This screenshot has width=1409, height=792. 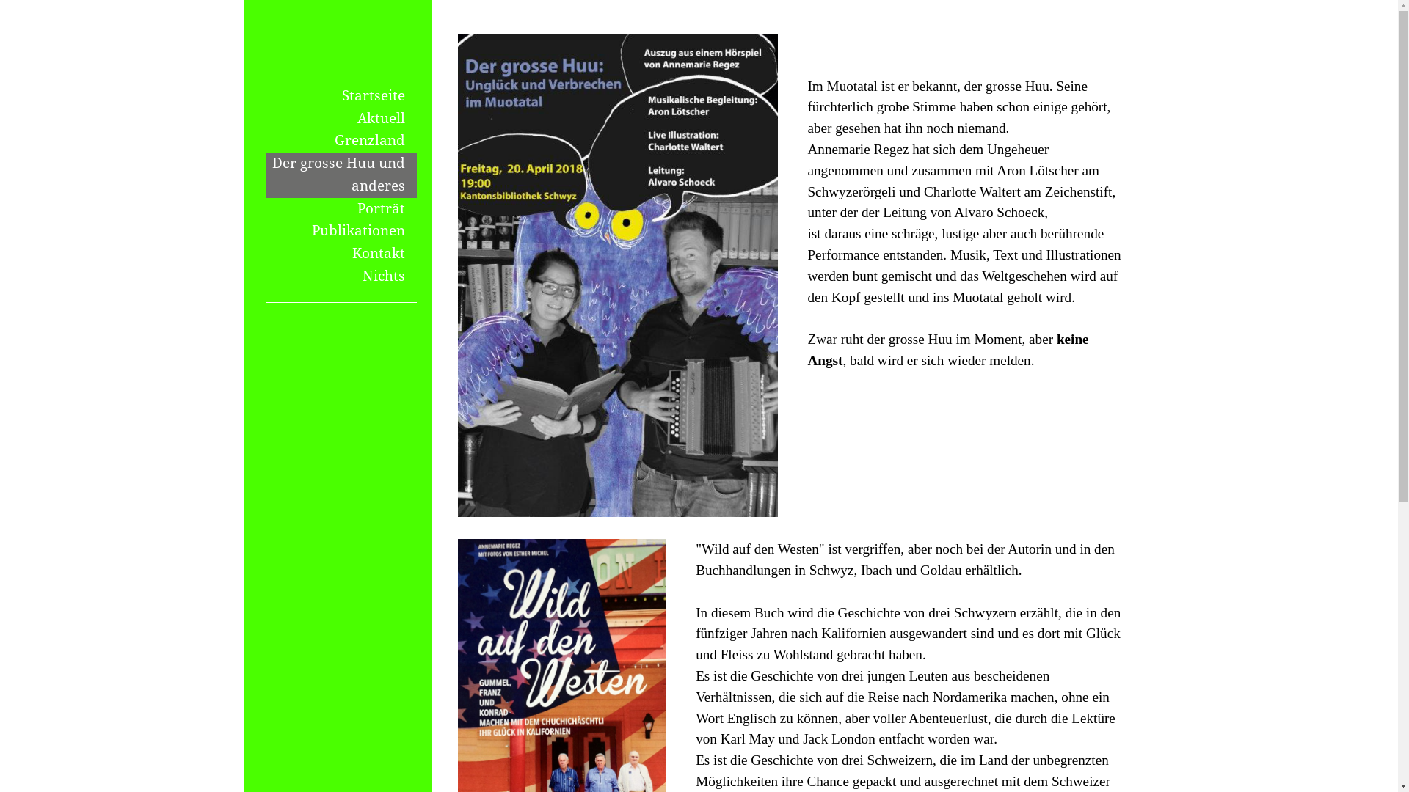 I want to click on Publikationen, so click(x=341, y=232).